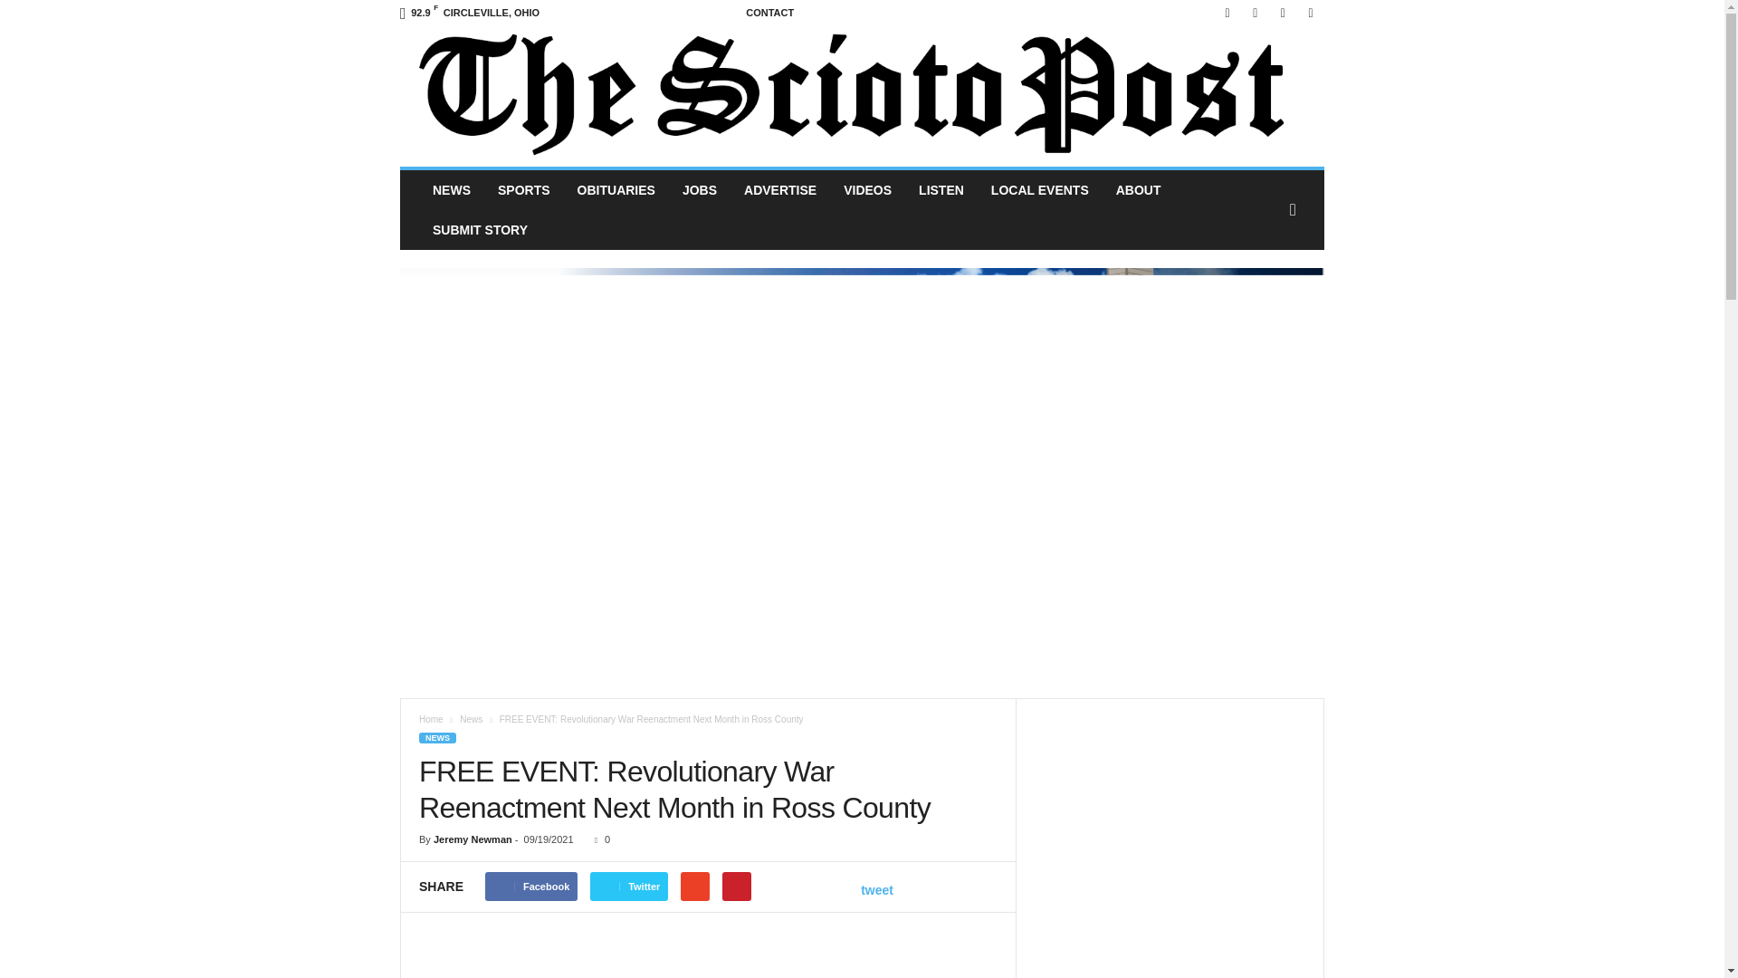 The width and height of the screenshot is (1738, 978). I want to click on LISTEN, so click(941, 190).